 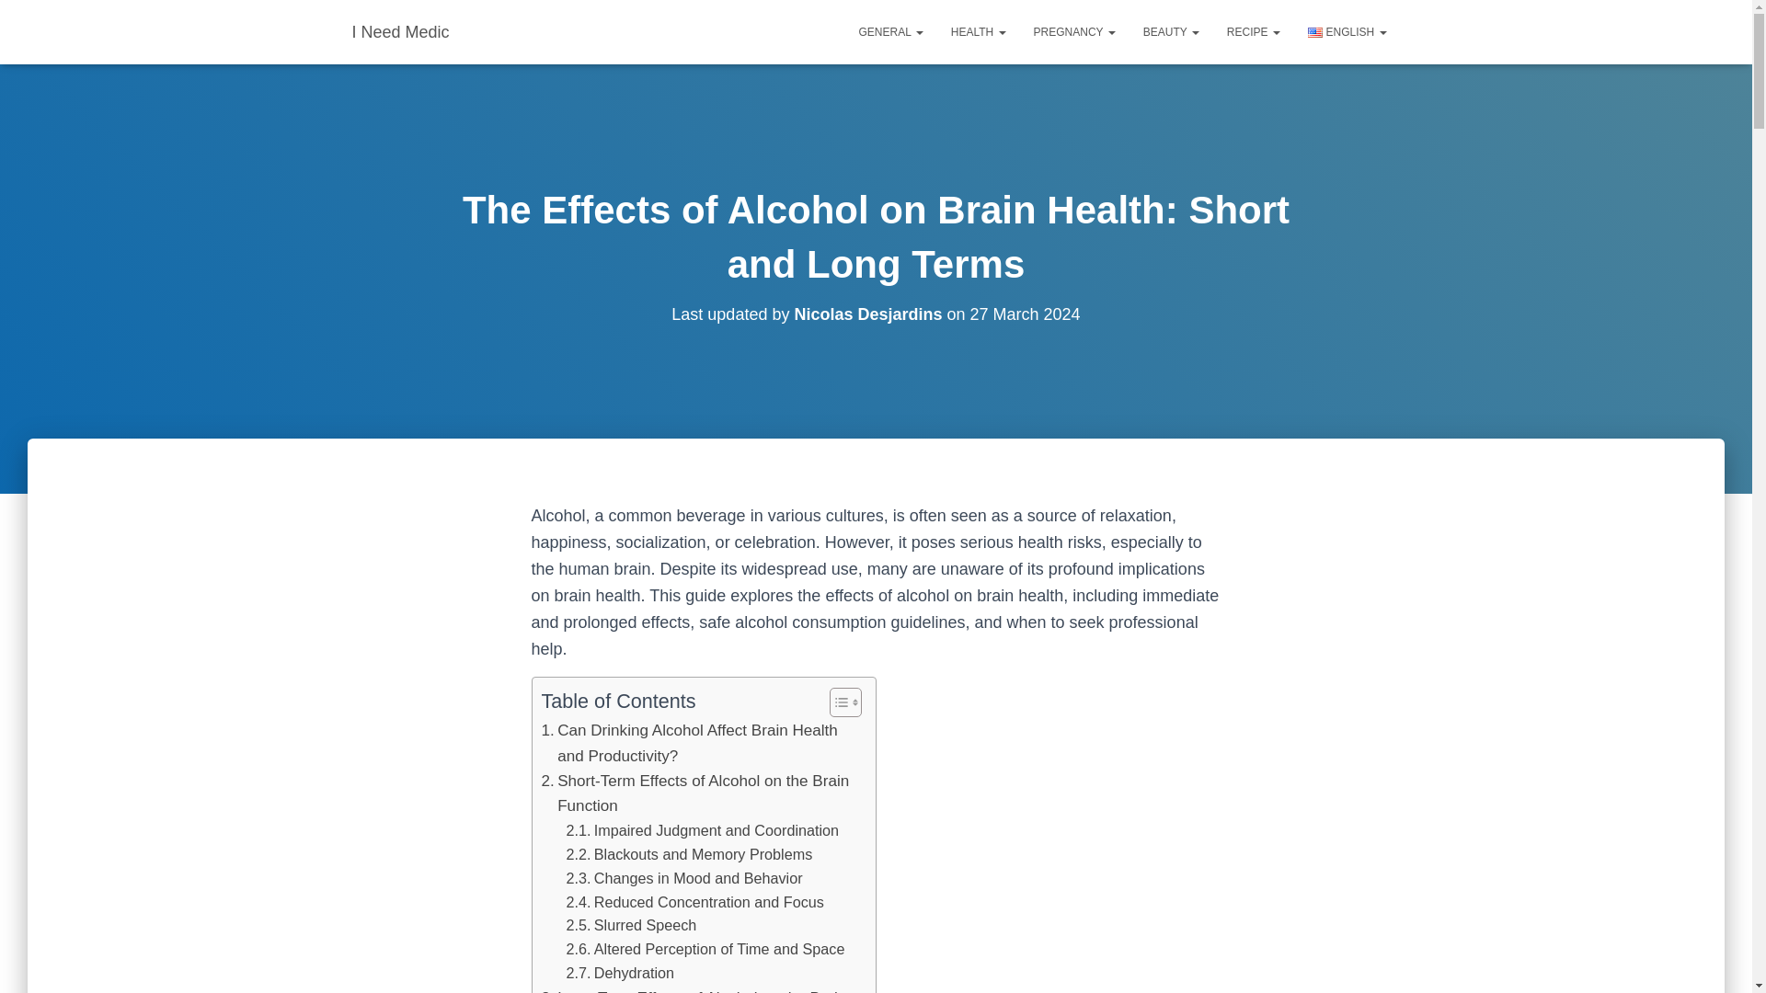 I want to click on I Need Medic, so click(x=401, y=31).